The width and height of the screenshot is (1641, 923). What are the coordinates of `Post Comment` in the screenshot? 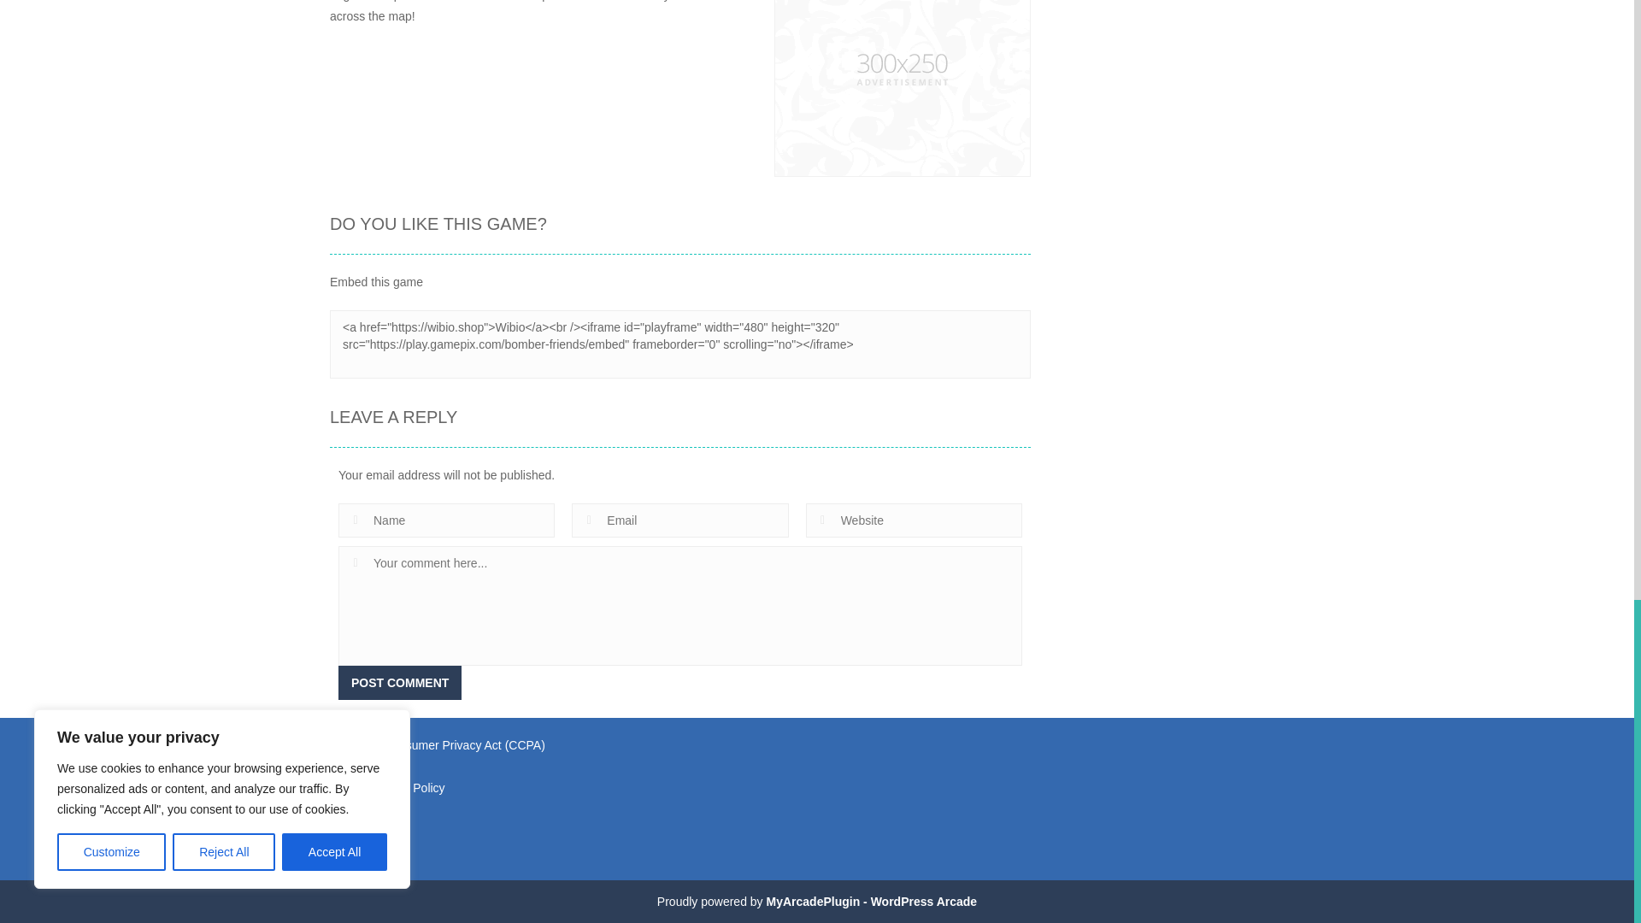 It's located at (399, 682).